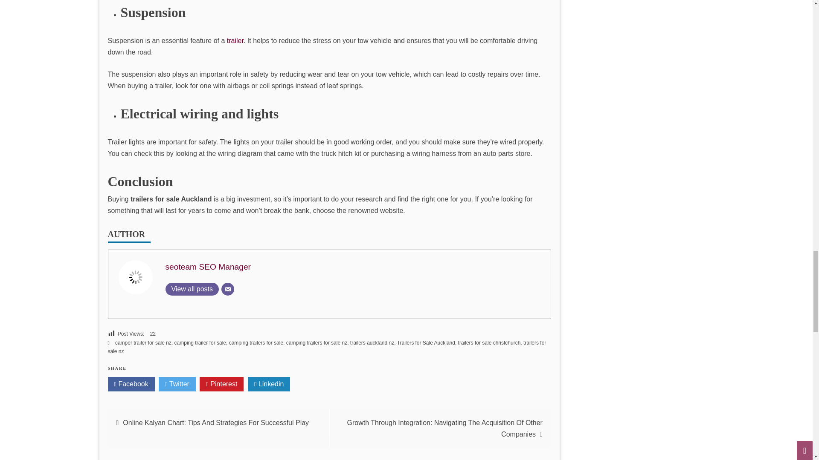 The image size is (819, 460). Describe the element at coordinates (143, 343) in the screenshot. I see `camper trailer for sale nz` at that location.